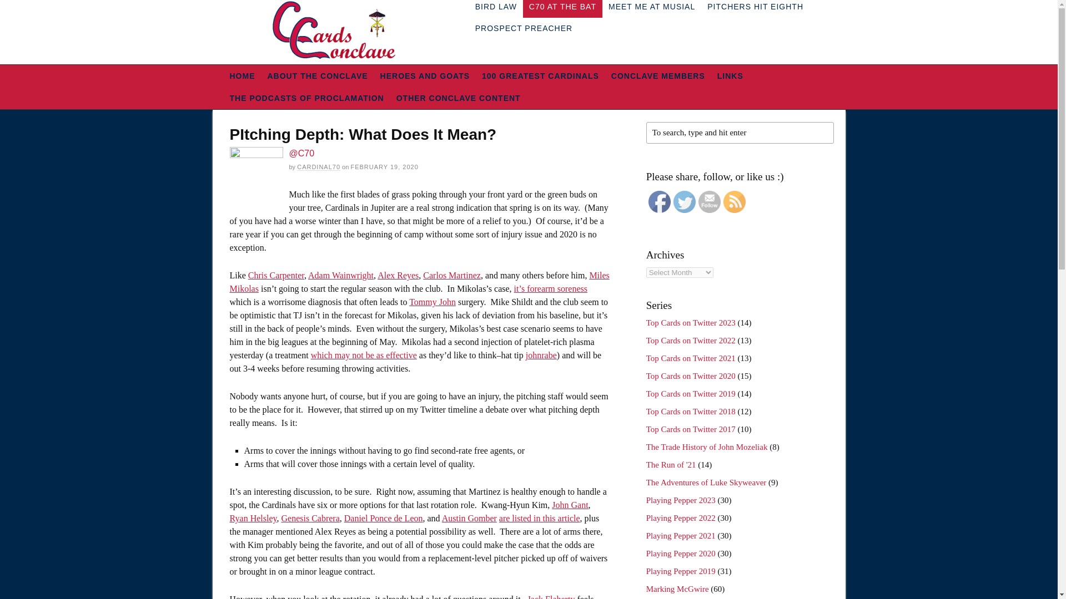 This screenshot has width=1066, height=599. What do you see at coordinates (709, 202) in the screenshot?
I see `Follow by Email` at bounding box center [709, 202].